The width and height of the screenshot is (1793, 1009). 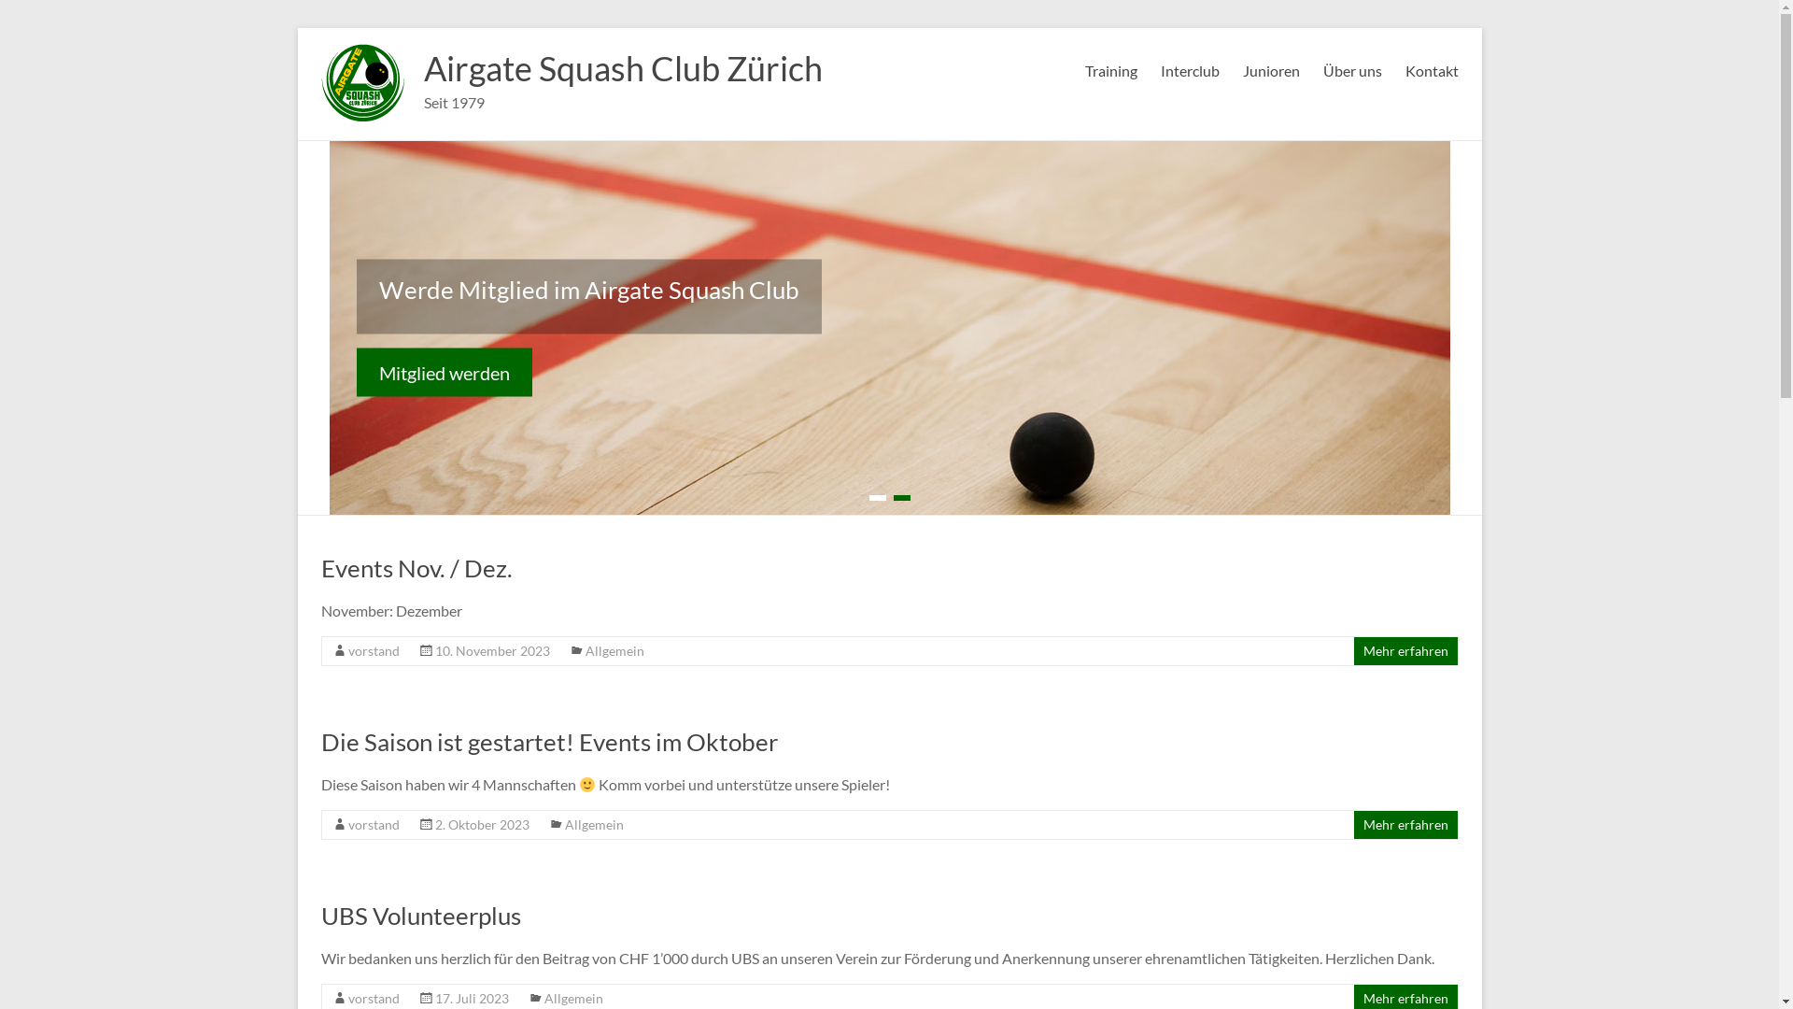 I want to click on Allgemein, so click(x=614, y=650).